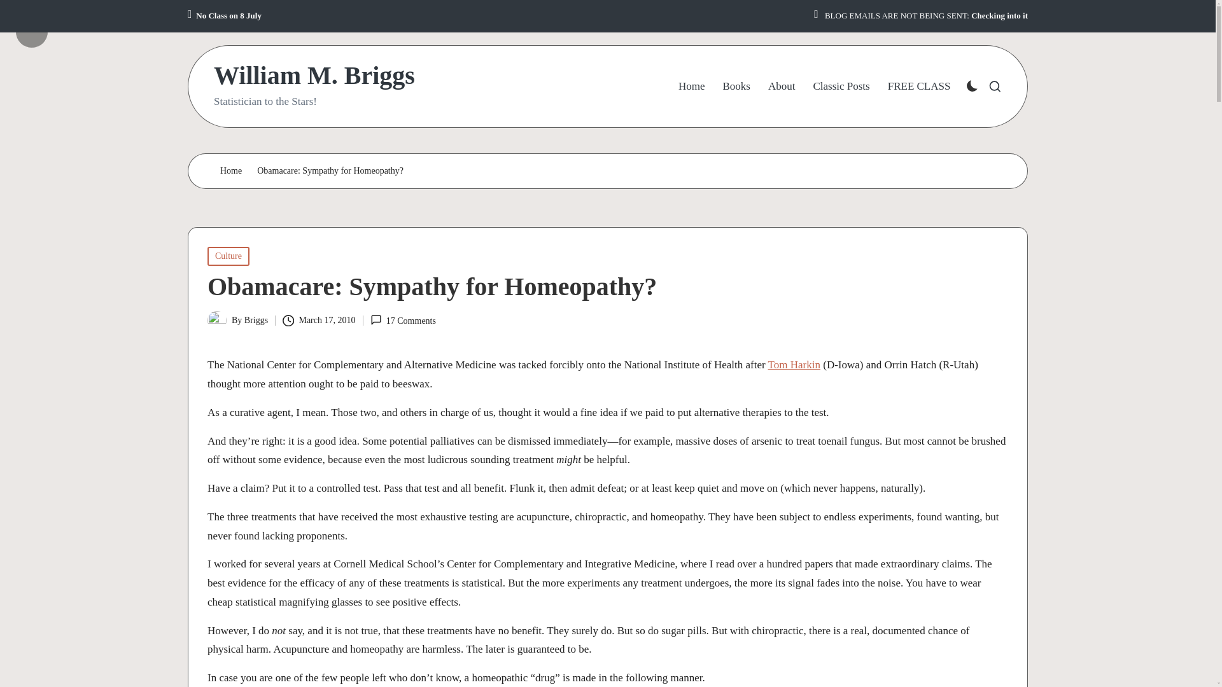 The image size is (1222, 687). What do you see at coordinates (228, 256) in the screenshot?
I see `Culture` at bounding box center [228, 256].